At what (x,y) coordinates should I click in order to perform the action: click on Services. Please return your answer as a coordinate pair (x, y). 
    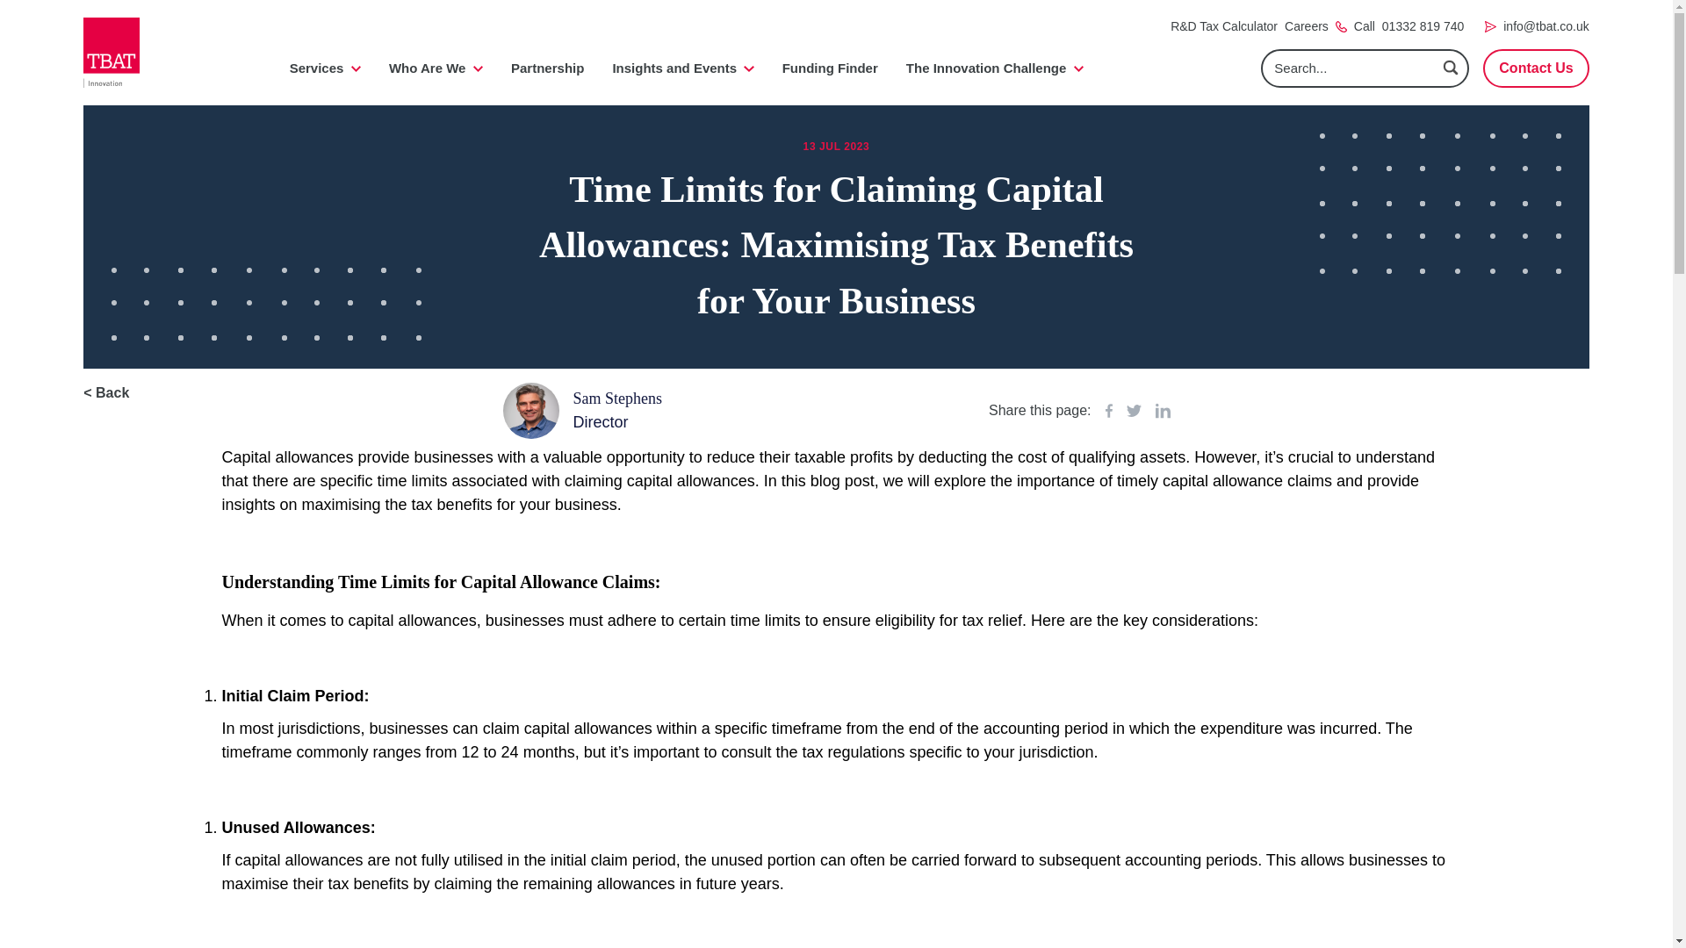
    Looking at the image, I should click on (325, 68).